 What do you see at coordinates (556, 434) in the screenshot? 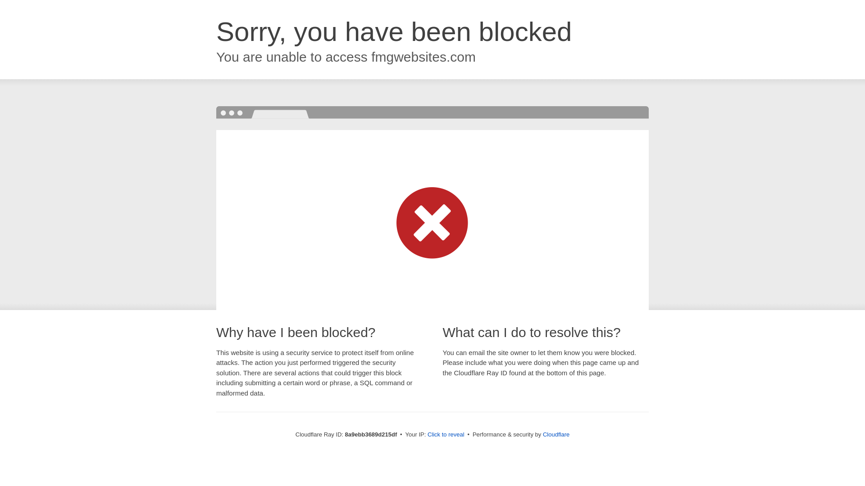
I see `Cloudflare` at bounding box center [556, 434].